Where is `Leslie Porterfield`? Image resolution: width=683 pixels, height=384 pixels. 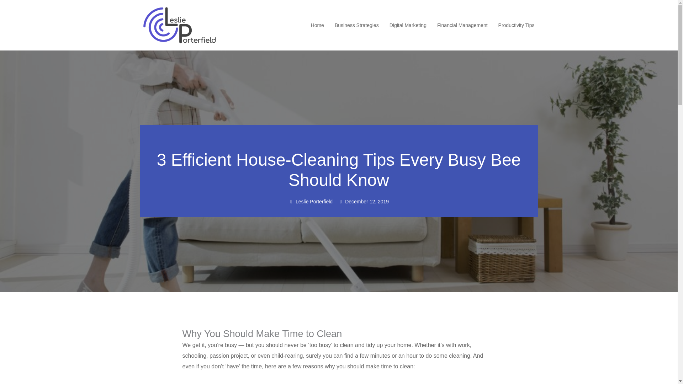
Leslie Porterfield is located at coordinates (311, 202).